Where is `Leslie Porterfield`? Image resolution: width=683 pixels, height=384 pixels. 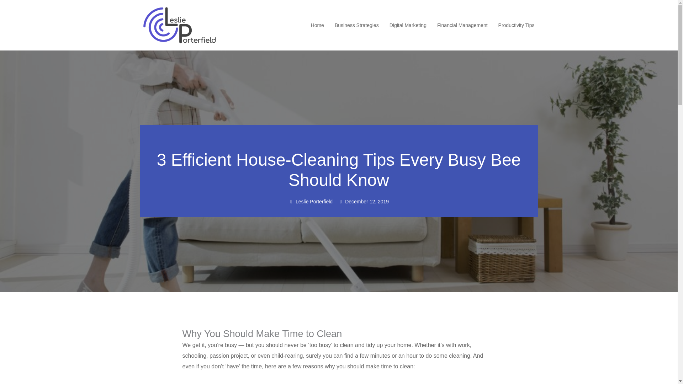
Leslie Porterfield is located at coordinates (311, 202).